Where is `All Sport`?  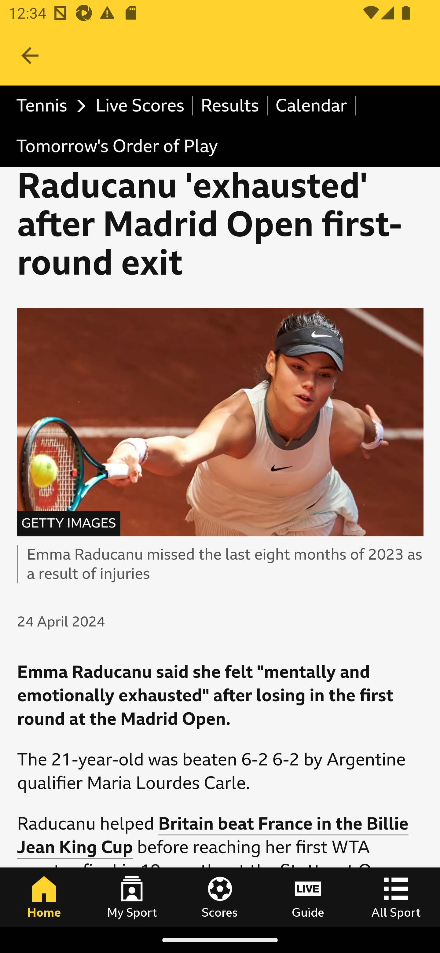
All Sport is located at coordinates (396, 897).